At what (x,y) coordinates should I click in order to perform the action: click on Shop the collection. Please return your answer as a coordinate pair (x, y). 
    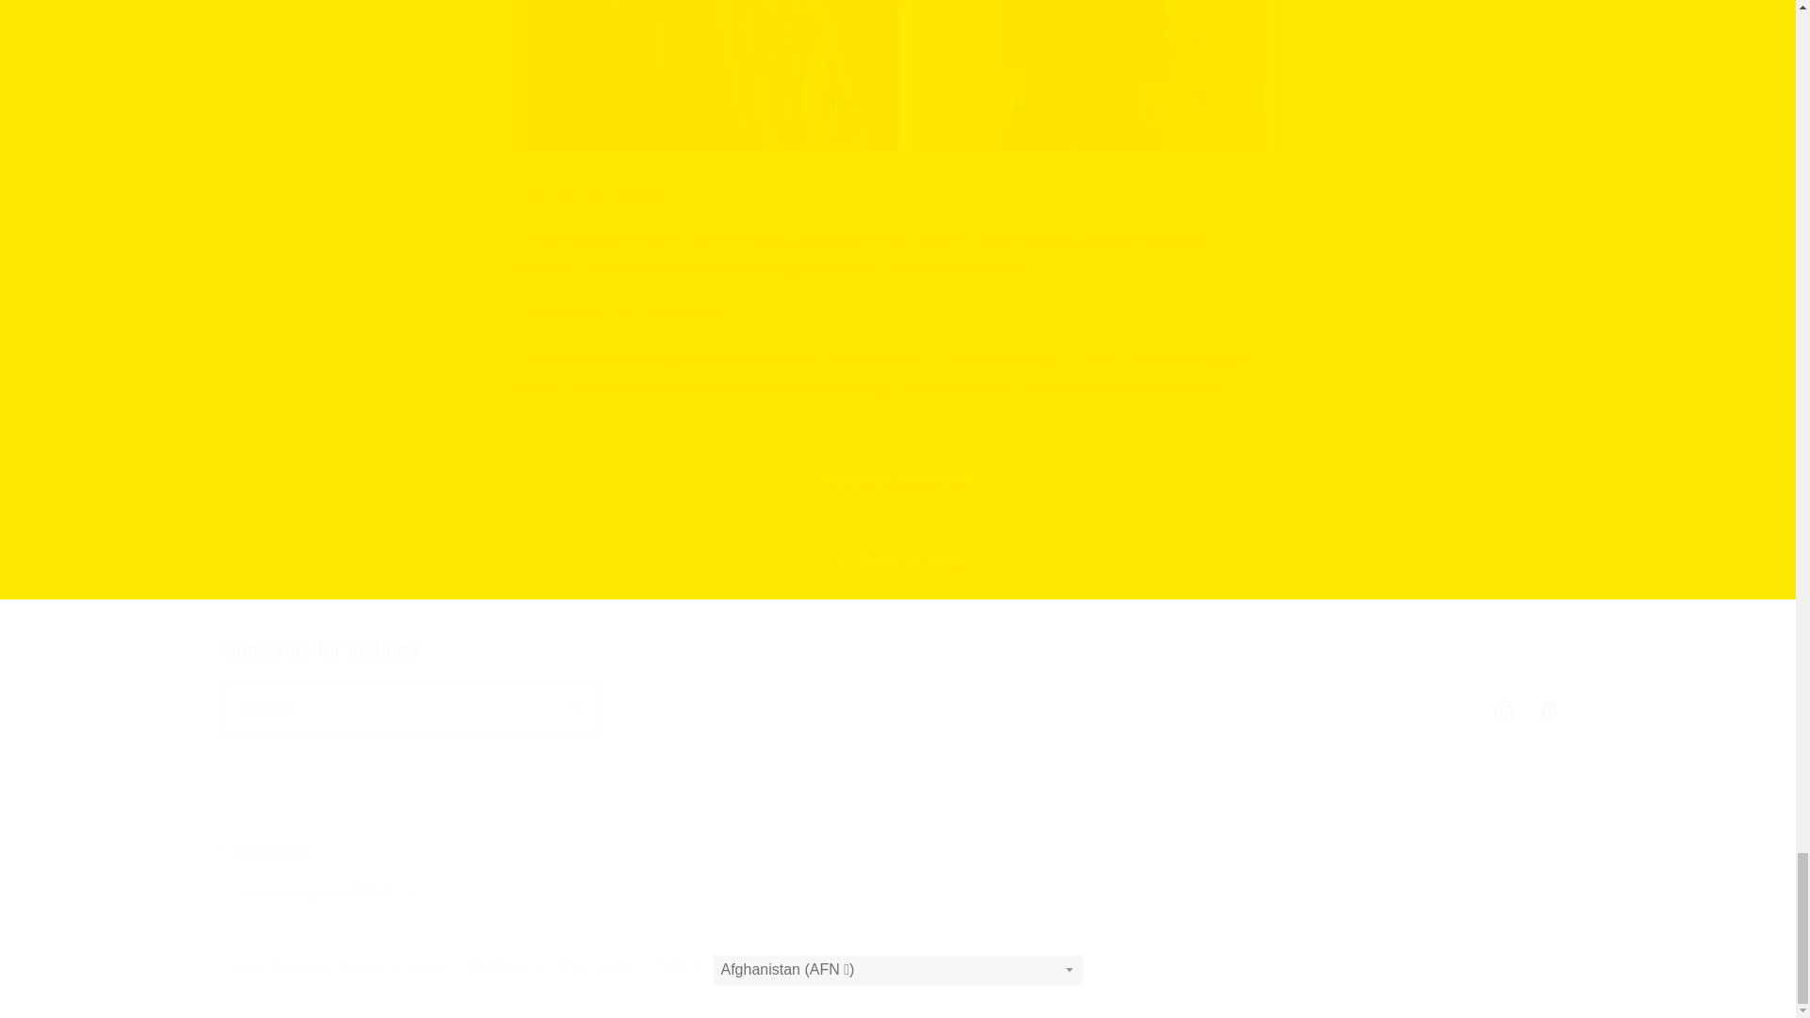
    Looking at the image, I should click on (898, 685).